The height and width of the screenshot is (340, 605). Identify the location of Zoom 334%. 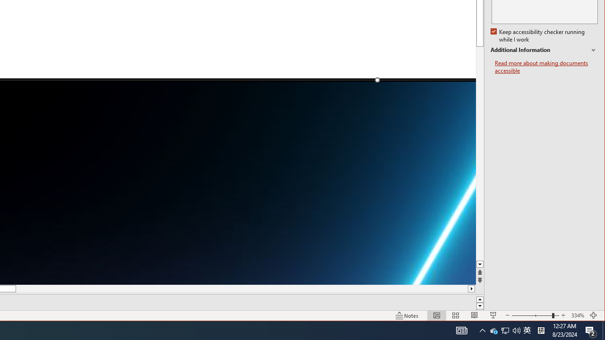
(578, 315).